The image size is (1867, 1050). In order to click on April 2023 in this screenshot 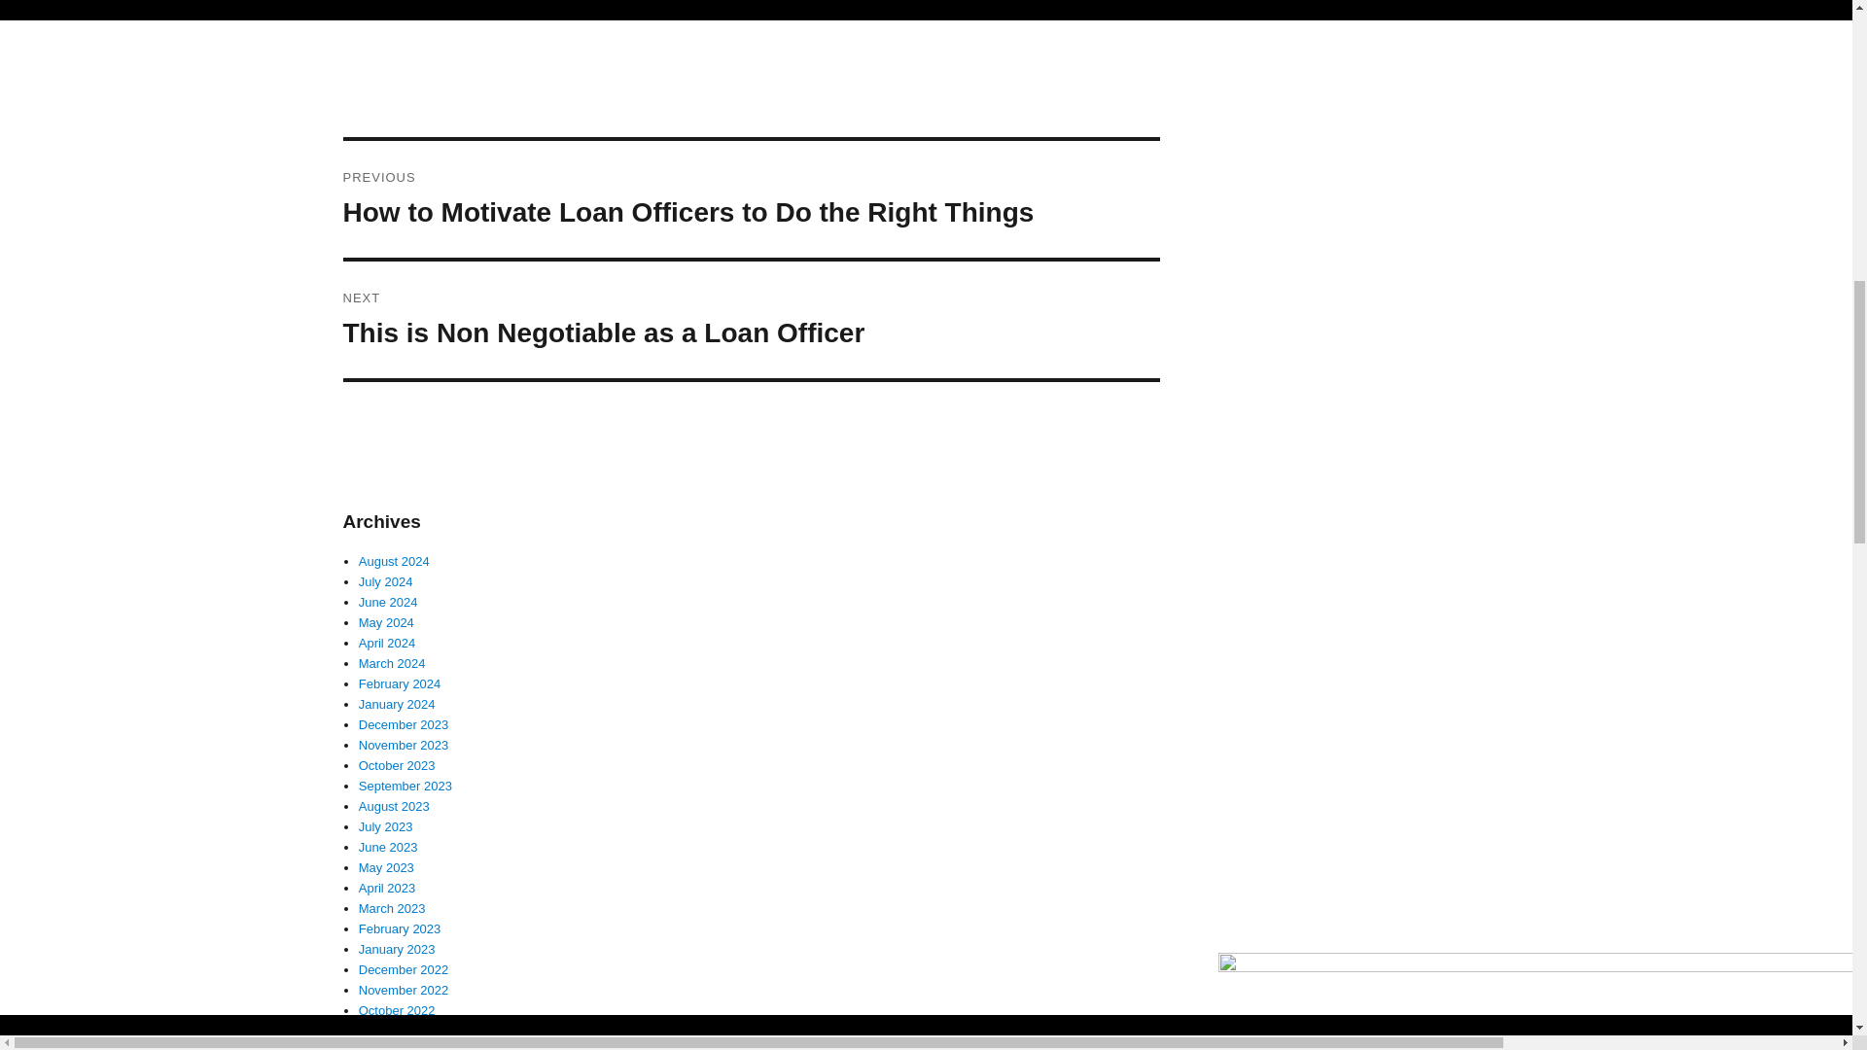, I will do `click(387, 889)`.